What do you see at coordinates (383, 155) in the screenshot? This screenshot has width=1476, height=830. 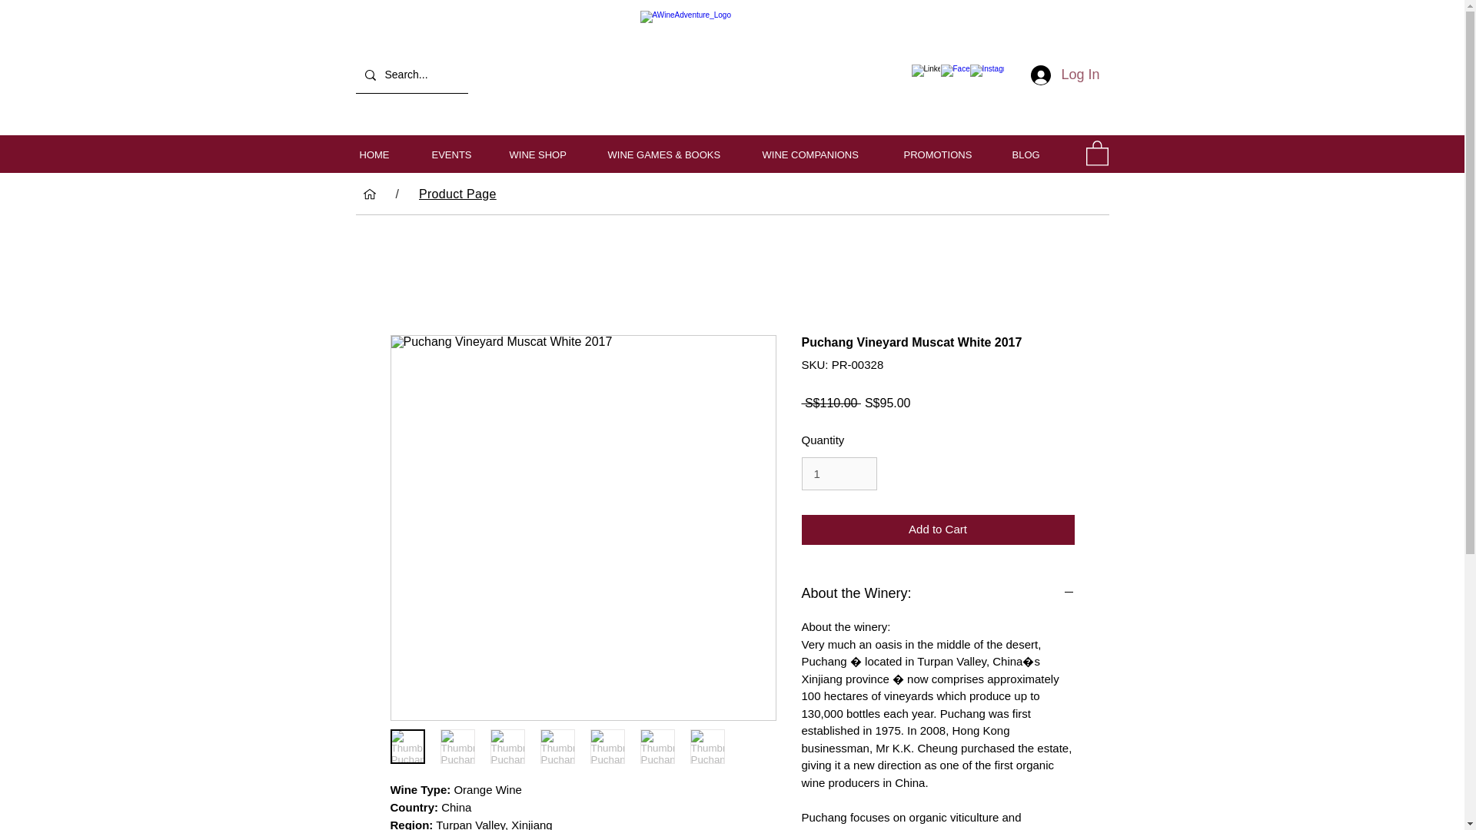 I see `HOME` at bounding box center [383, 155].